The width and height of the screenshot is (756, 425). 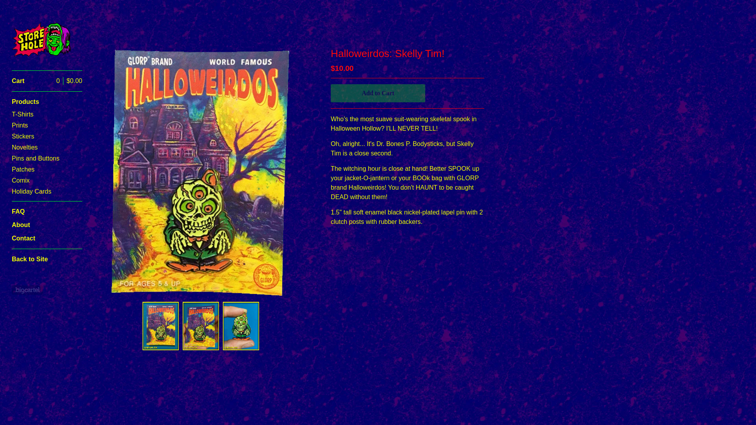 I want to click on Stickers, so click(x=47, y=136).